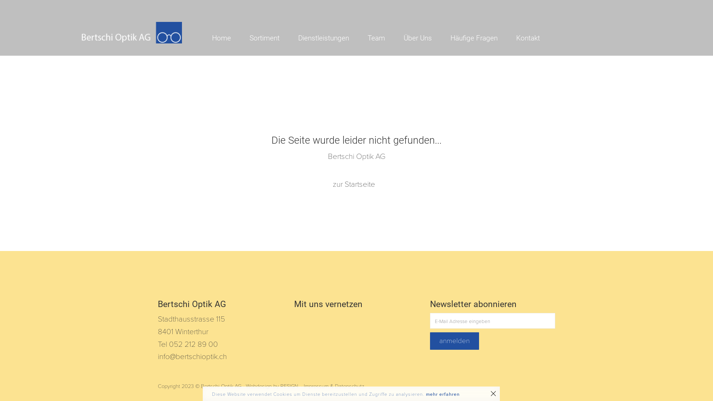 The width and height of the screenshot is (713, 401). What do you see at coordinates (354, 184) in the screenshot?
I see `zur Startseite` at bounding box center [354, 184].